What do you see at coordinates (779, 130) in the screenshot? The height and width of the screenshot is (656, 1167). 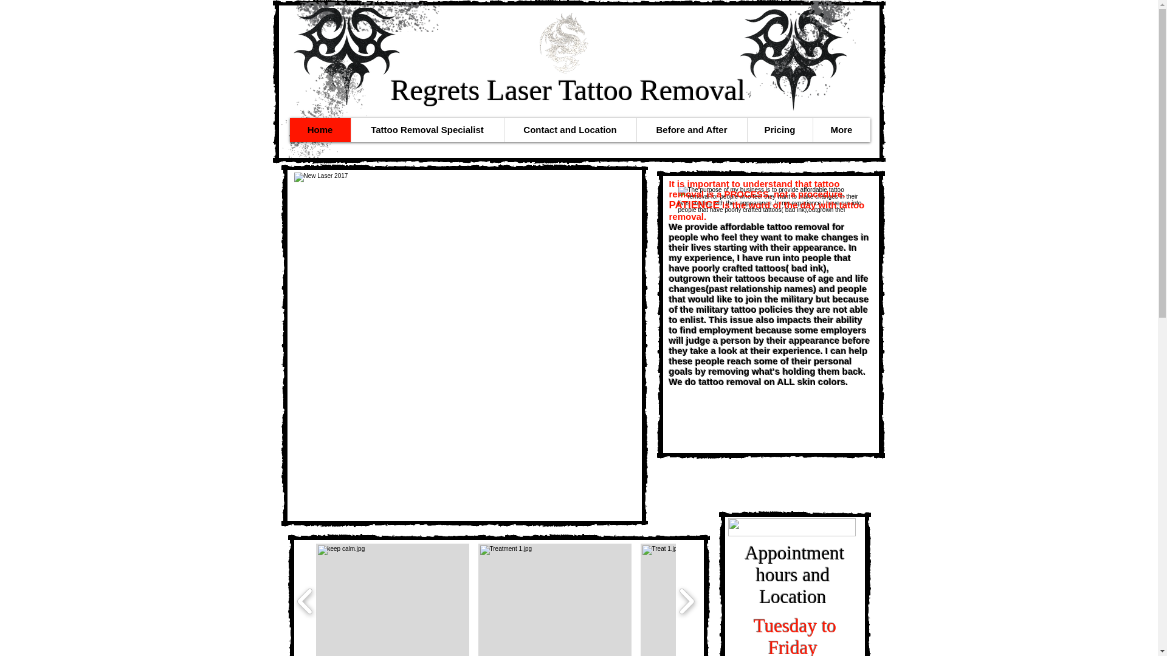 I see `Pricing` at bounding box center [779, 130].